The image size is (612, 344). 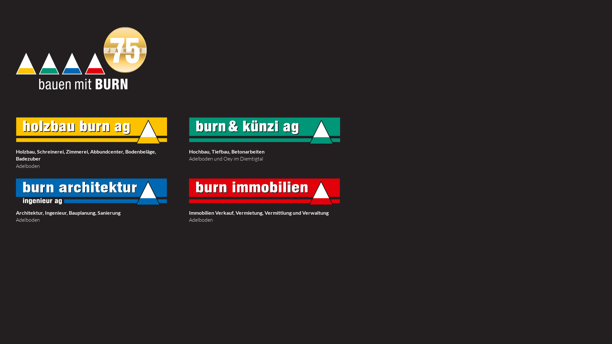 What do you see at coordinates (92, 233) in the screenshot?
I see `Architektur, Ingenieur, Bauplanung, Sanierung
Adelboden` at bounding box center [92, 233].